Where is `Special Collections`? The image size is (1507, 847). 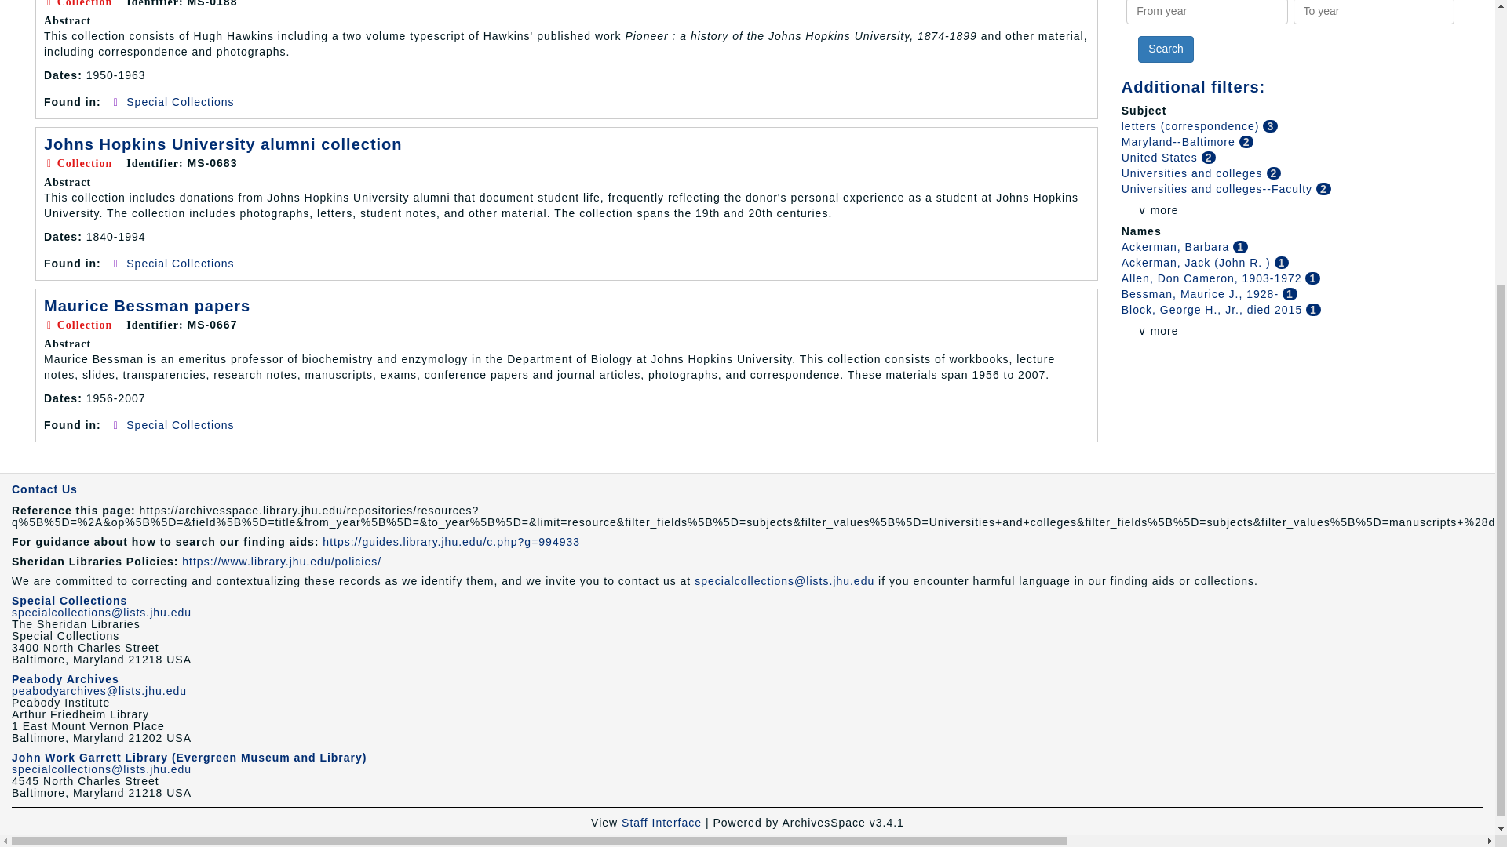 Special Collections is located at coordinates (180, 264).